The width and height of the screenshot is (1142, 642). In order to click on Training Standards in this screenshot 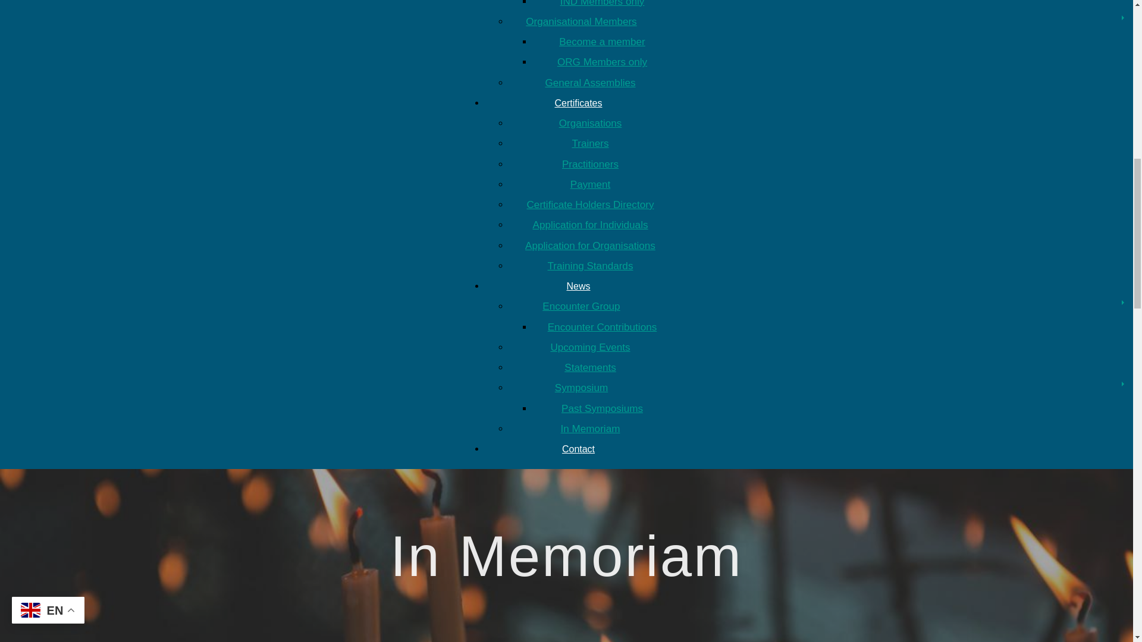, I will do `click(591, 266)`.